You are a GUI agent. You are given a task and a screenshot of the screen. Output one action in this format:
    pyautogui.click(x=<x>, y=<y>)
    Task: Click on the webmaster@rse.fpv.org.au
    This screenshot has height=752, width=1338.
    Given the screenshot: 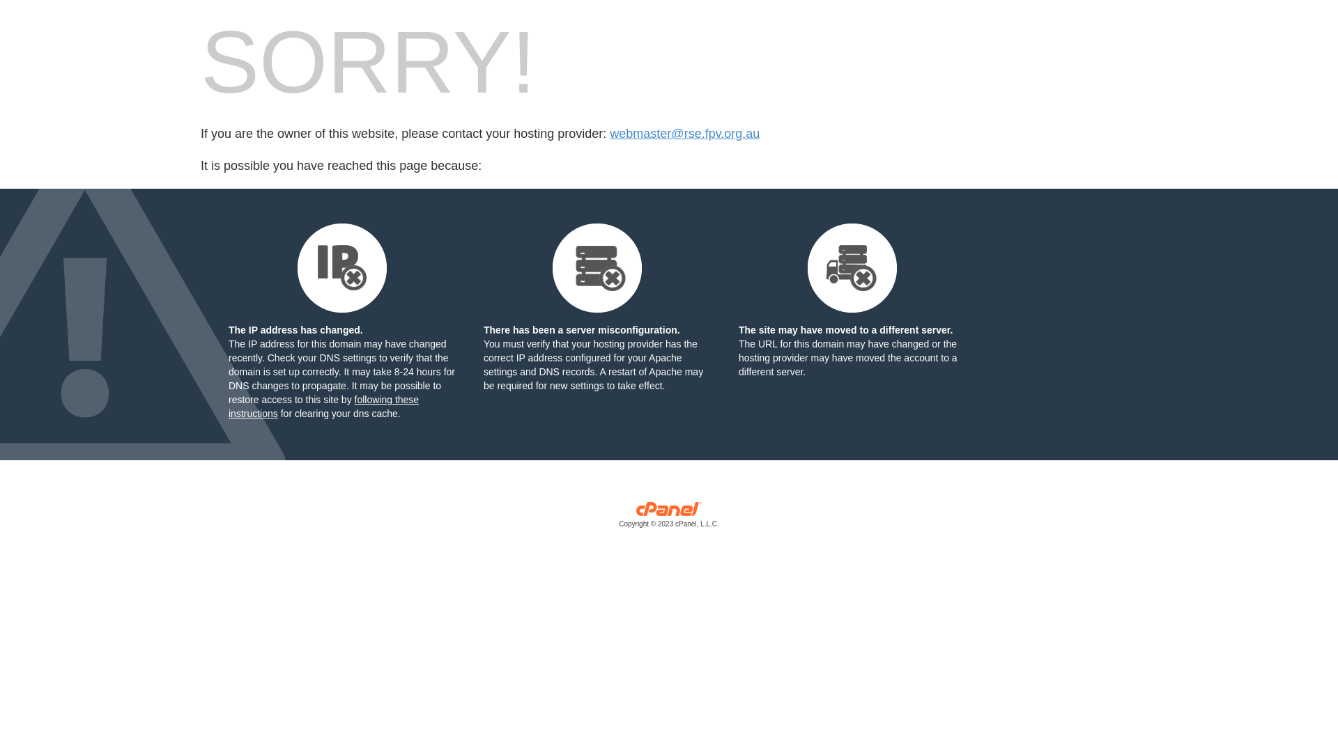 What is the action you would take?
    pyautogui.click(x=684, y=134)
    